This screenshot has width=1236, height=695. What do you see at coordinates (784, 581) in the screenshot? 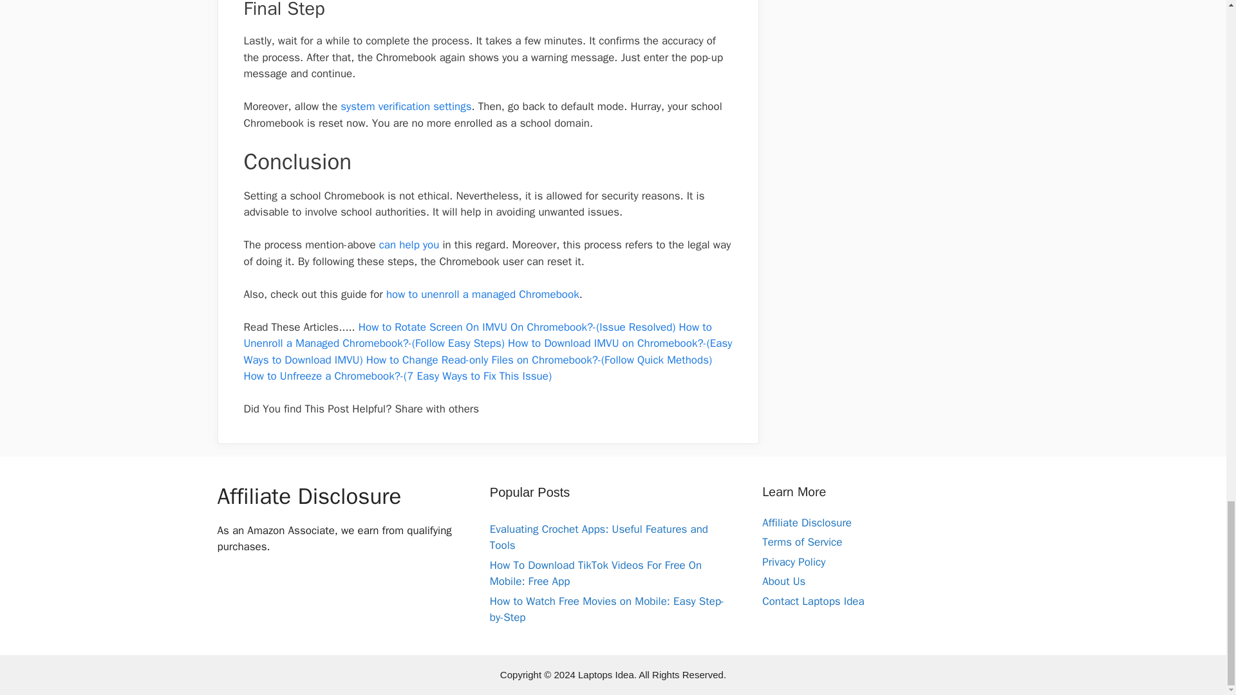
I see `About Us` at bounding box center [784, 581].